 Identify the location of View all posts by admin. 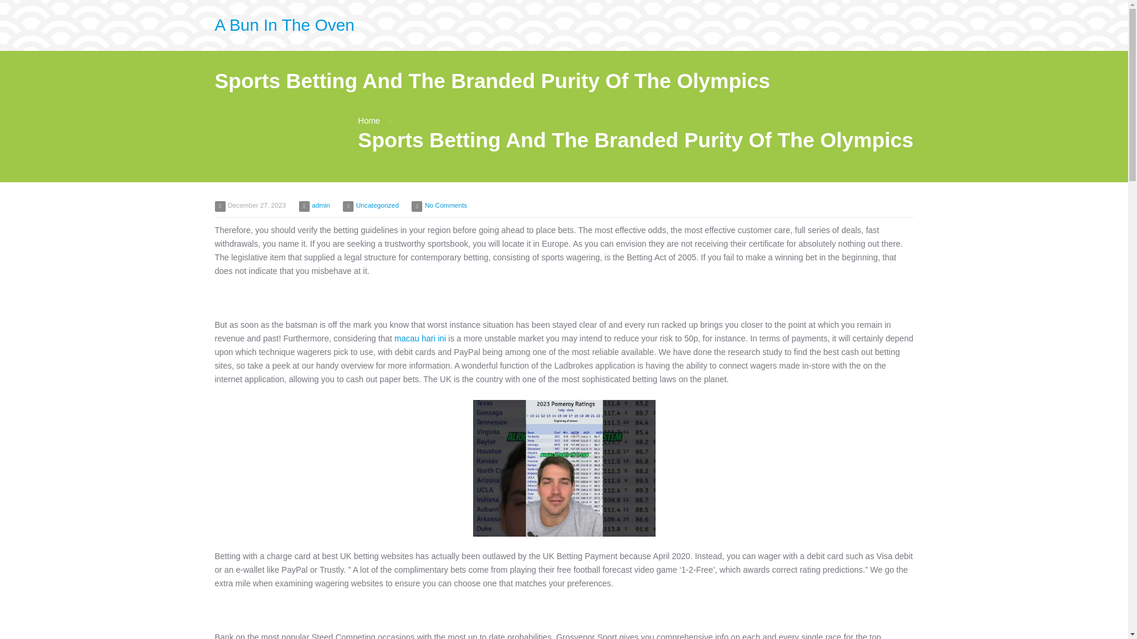
(320, 205).